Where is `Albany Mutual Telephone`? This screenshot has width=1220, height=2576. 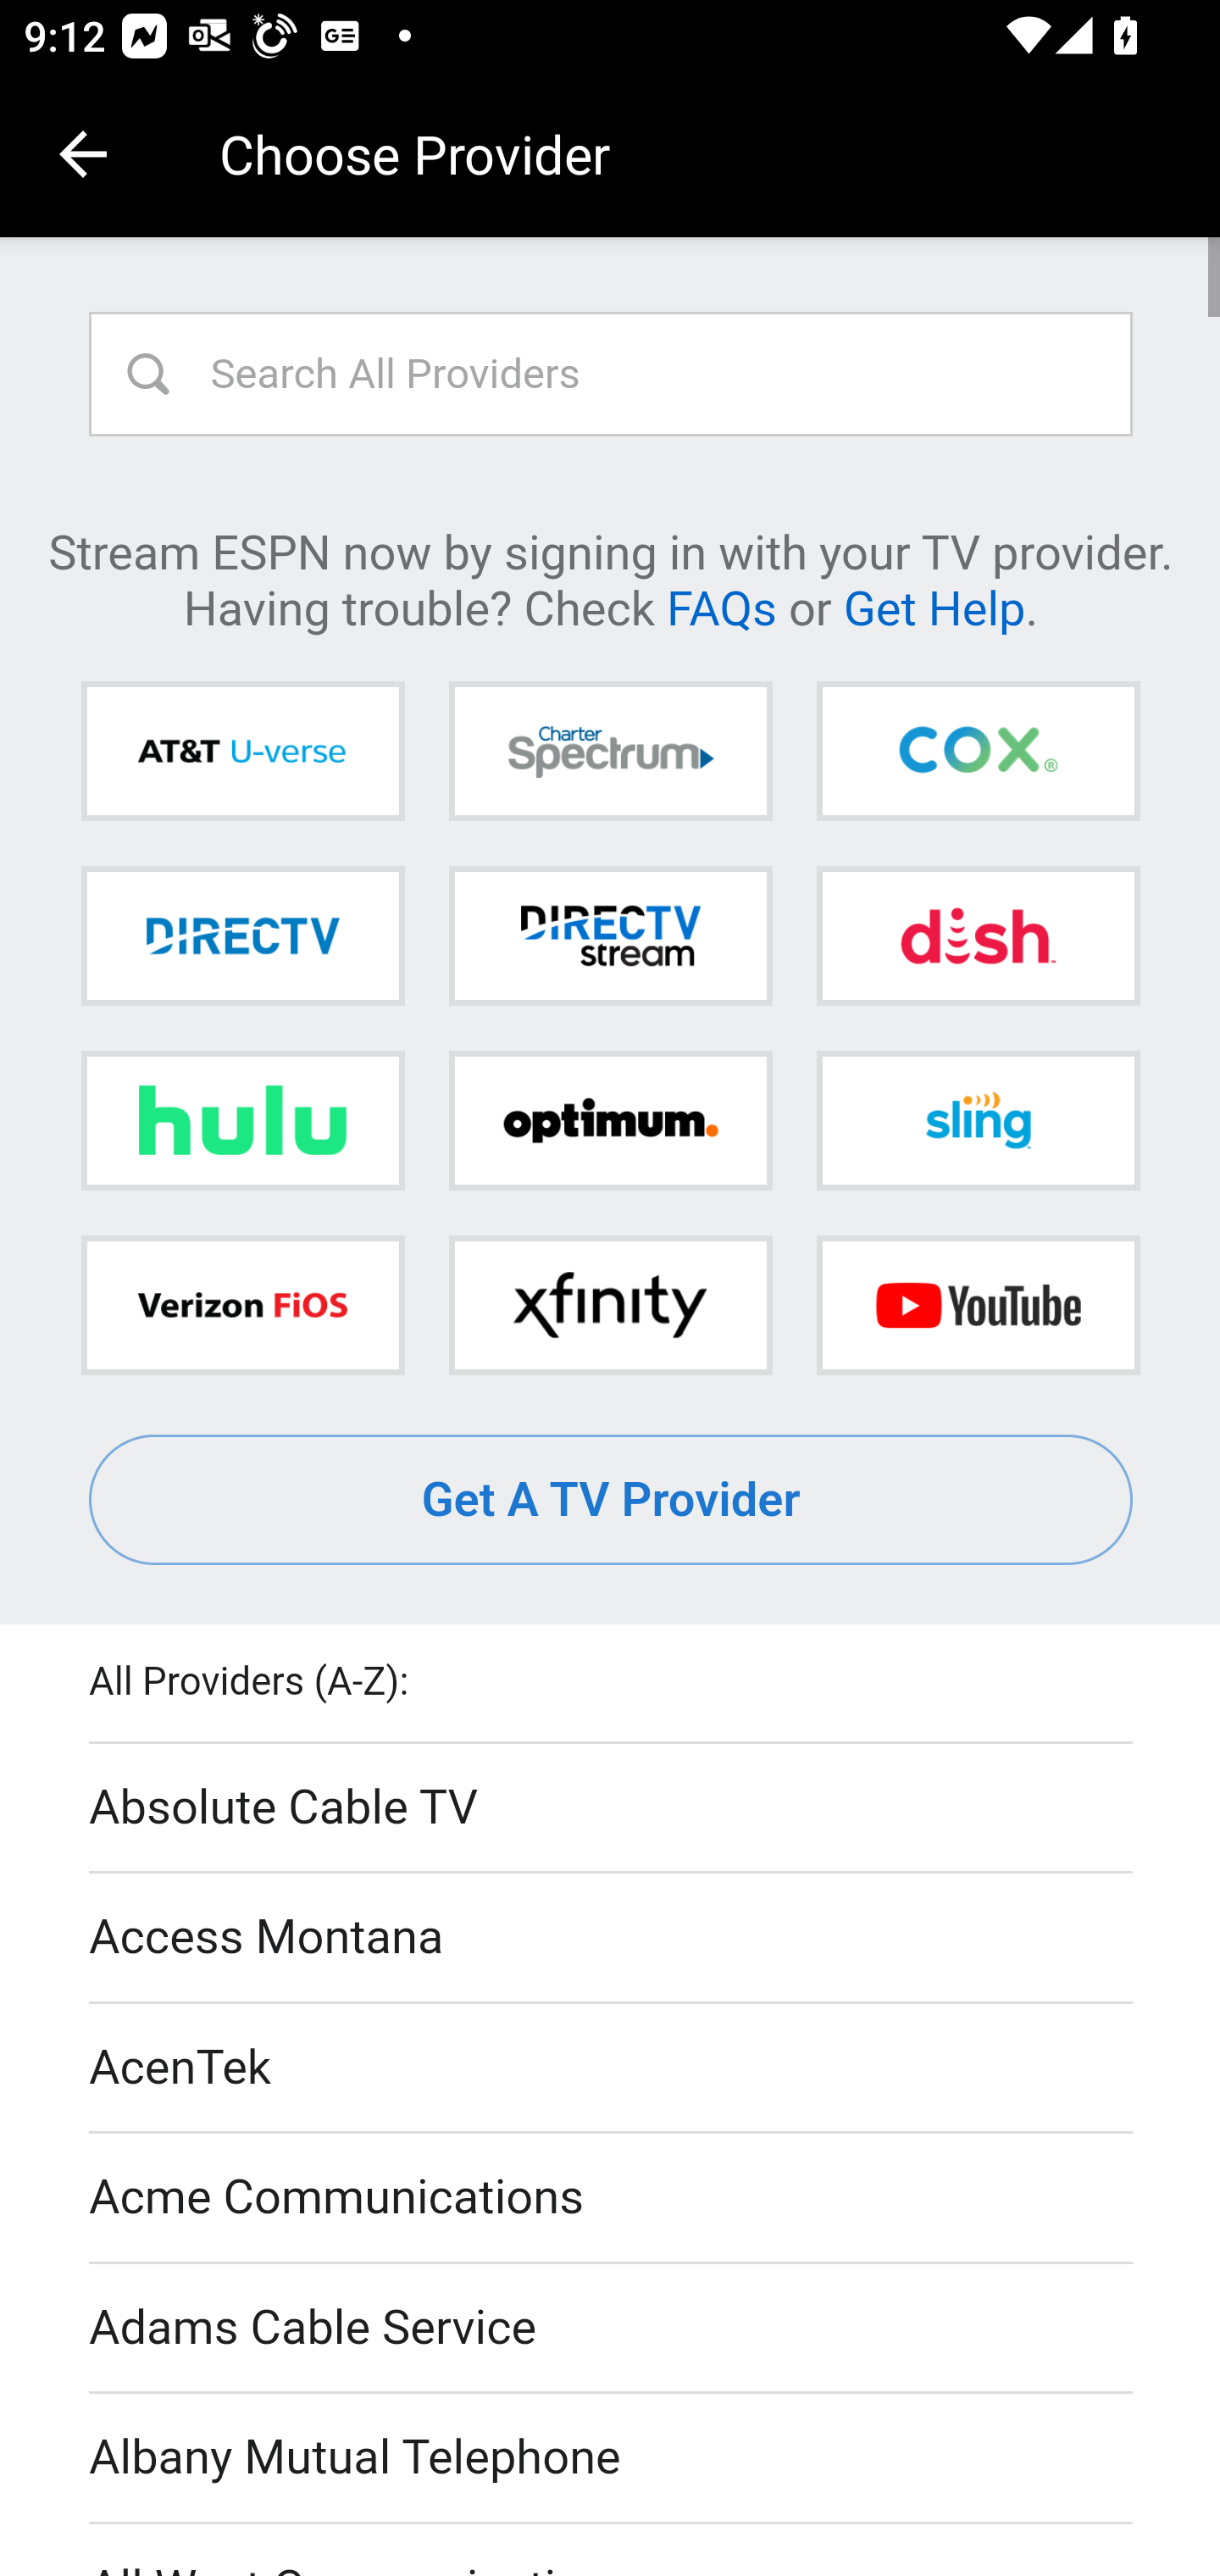
Albany Mutual Telephone is located at coordinates (612, 2460).